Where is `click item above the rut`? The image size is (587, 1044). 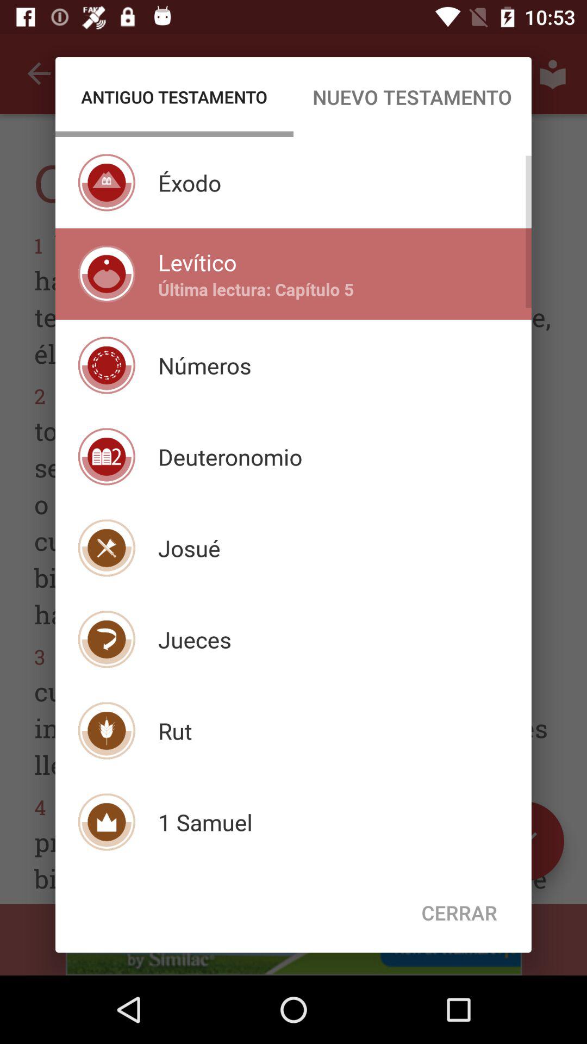
click item above the rut is located at coordinates (195, 639).